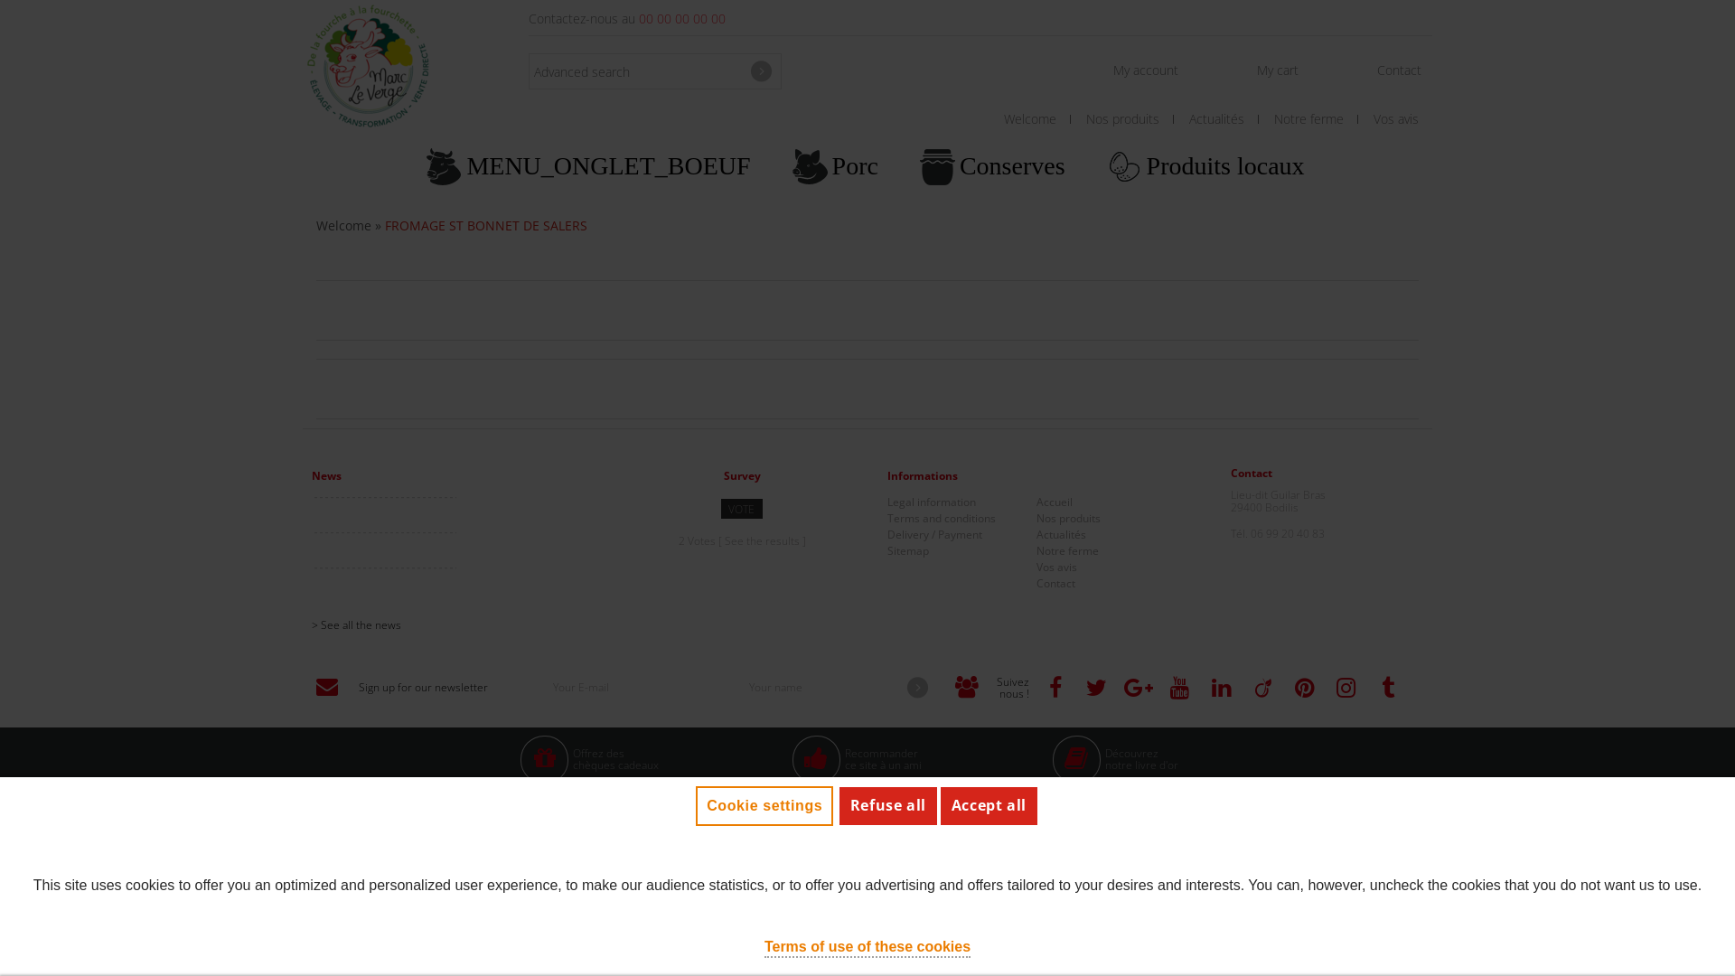  I want to click on Sitemap, so click(908, 551).